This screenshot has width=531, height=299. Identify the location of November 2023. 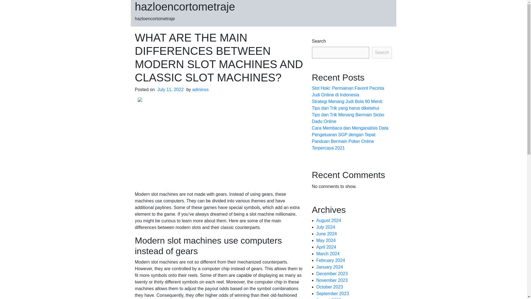
(332, 280).